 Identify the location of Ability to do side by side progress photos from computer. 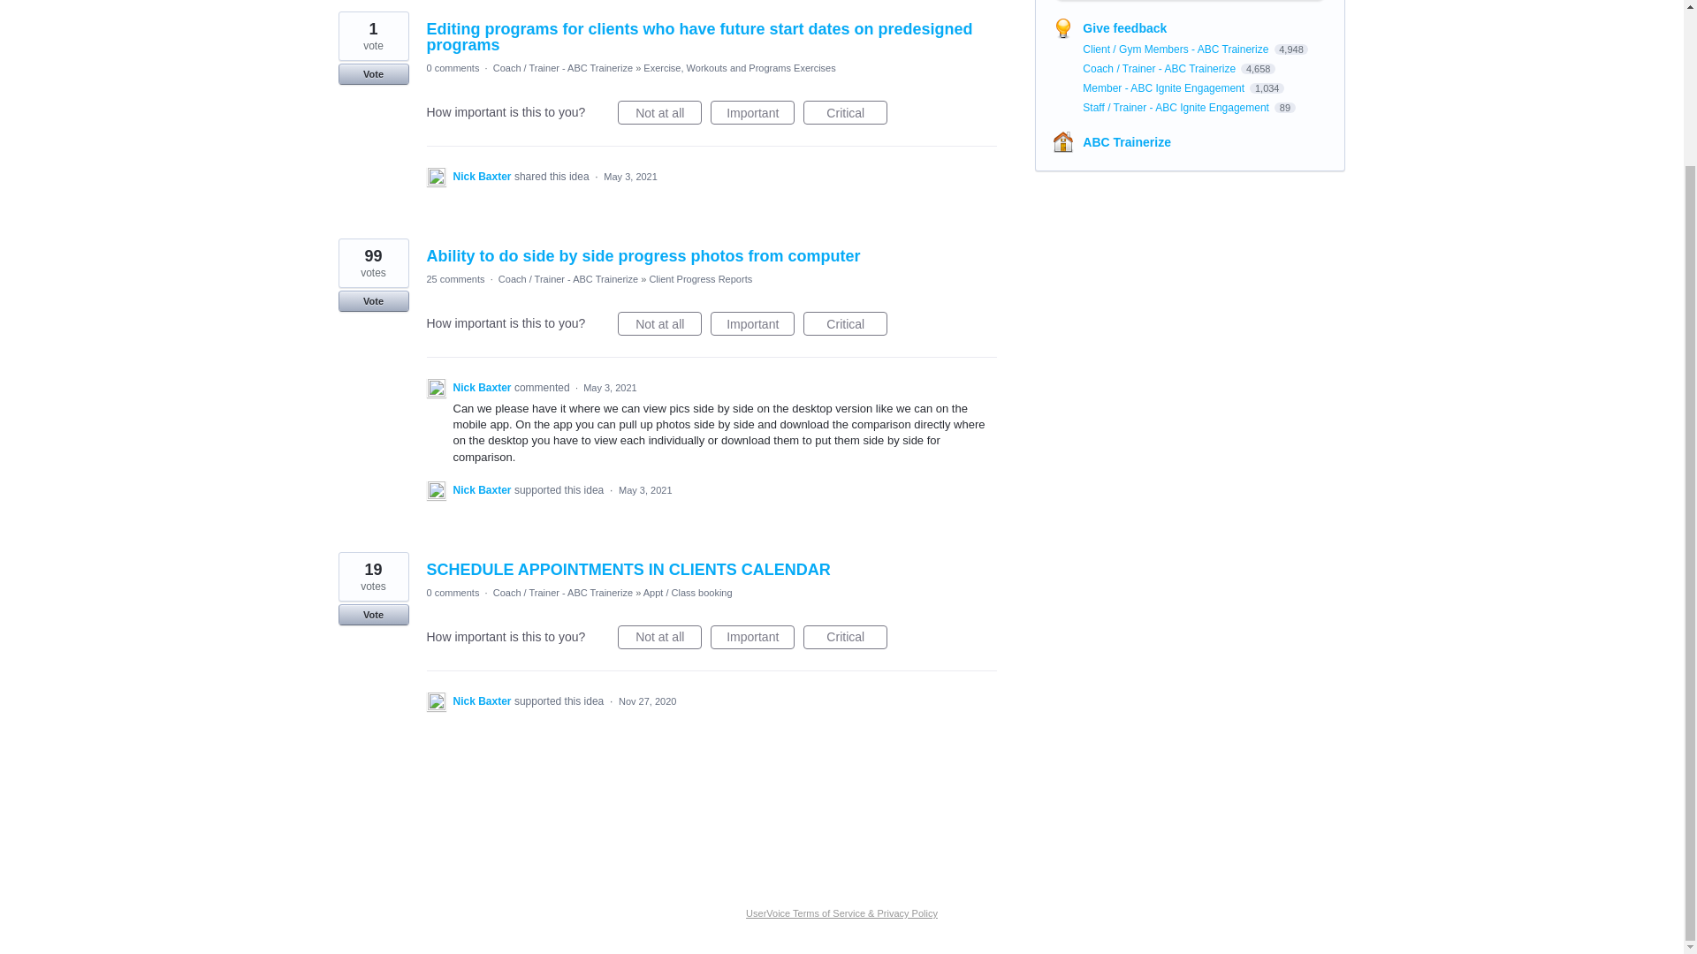
(643, 256).